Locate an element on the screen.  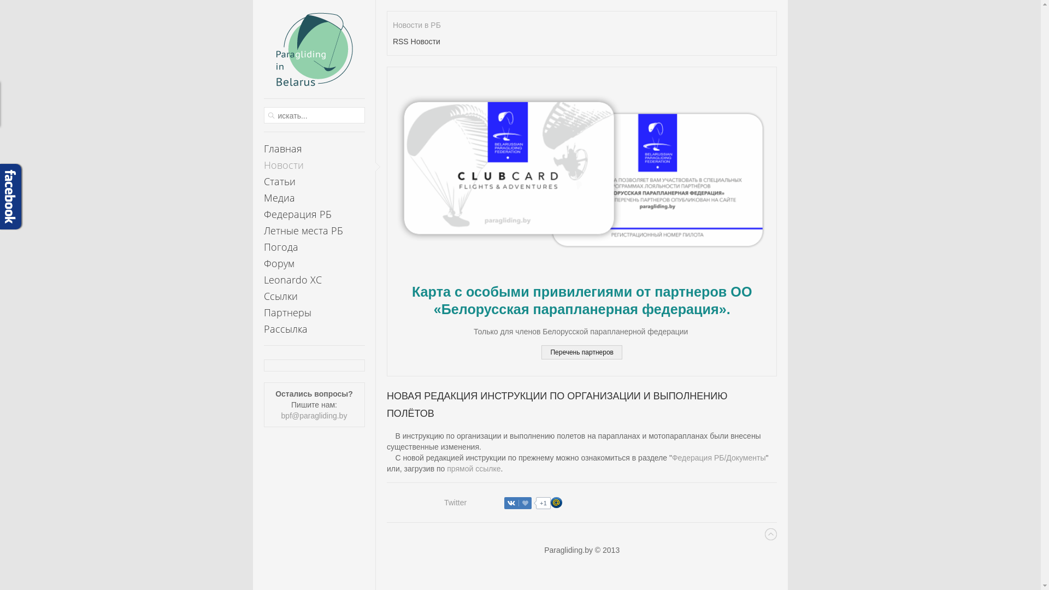
bpf@paragliding.by is located at coordinates (315, 416).